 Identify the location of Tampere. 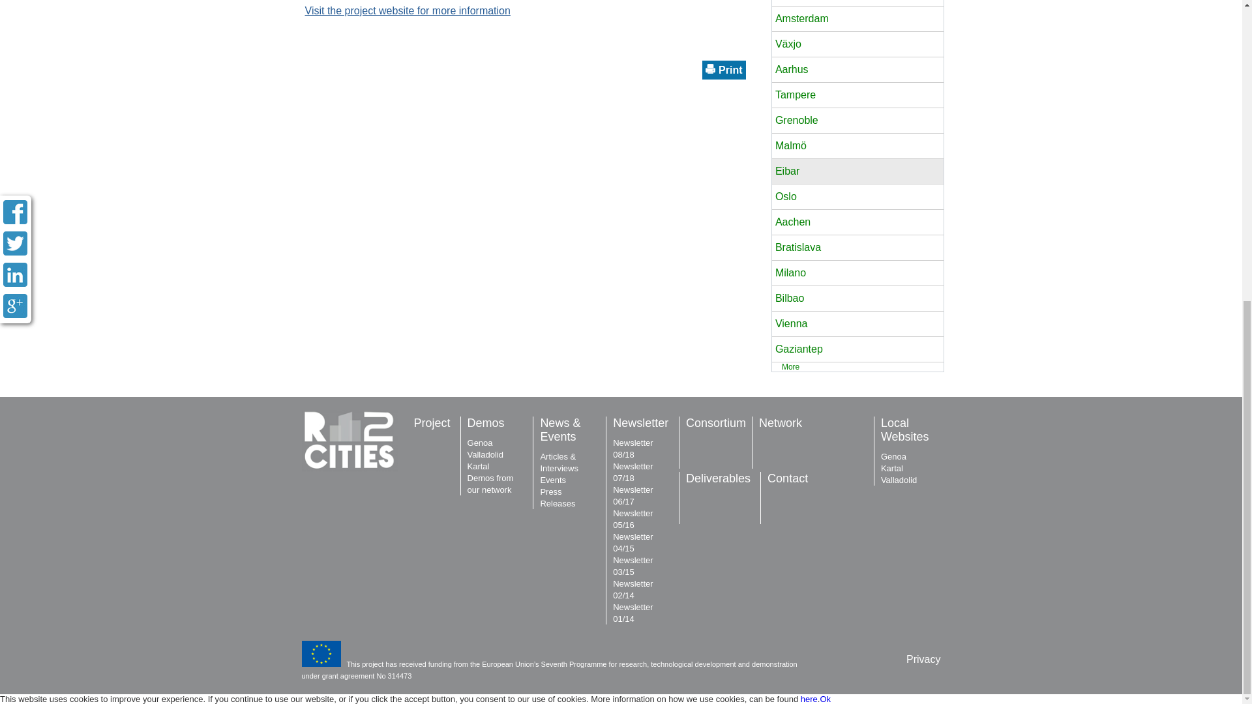
(857, 95).